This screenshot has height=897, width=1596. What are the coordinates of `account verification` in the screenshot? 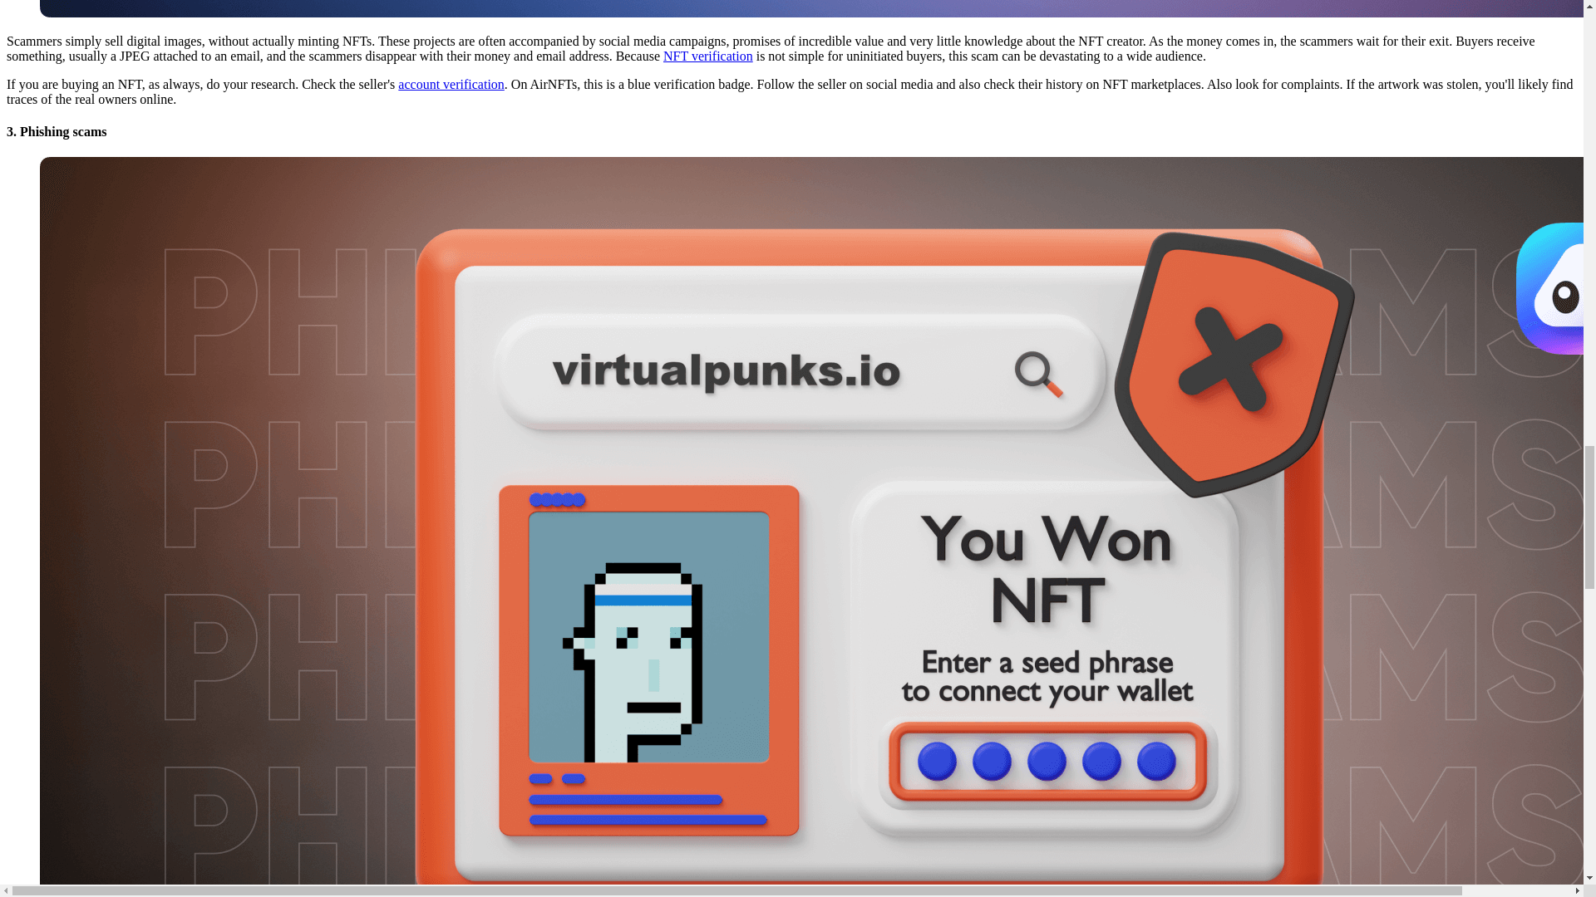 It's located at (451, 84).